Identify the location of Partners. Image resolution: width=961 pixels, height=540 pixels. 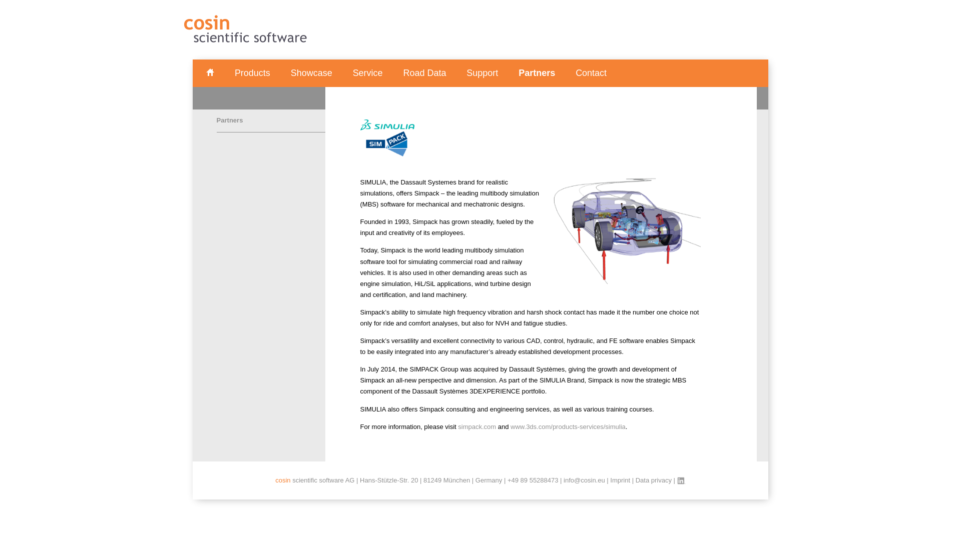
(271, 121).